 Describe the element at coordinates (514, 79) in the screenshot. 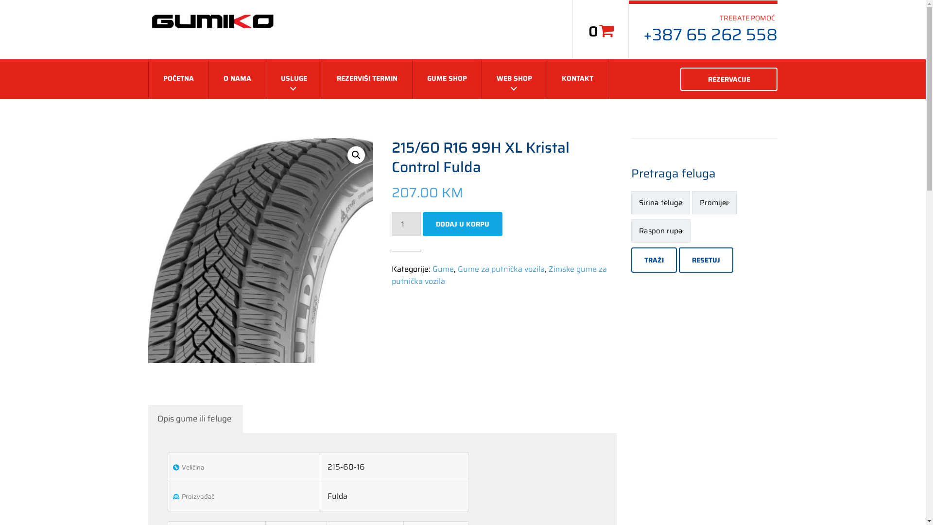

I see `WEB SHOP` at that location.